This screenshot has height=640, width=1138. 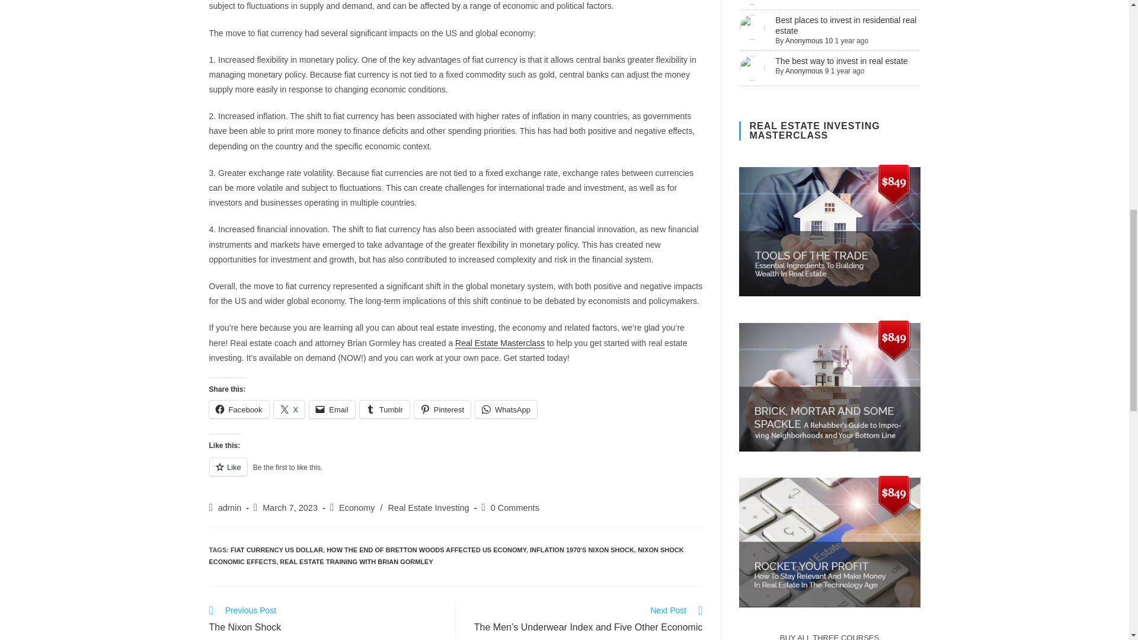 I want to click on Click to share on Tumblr, so click(x=384, y=409).